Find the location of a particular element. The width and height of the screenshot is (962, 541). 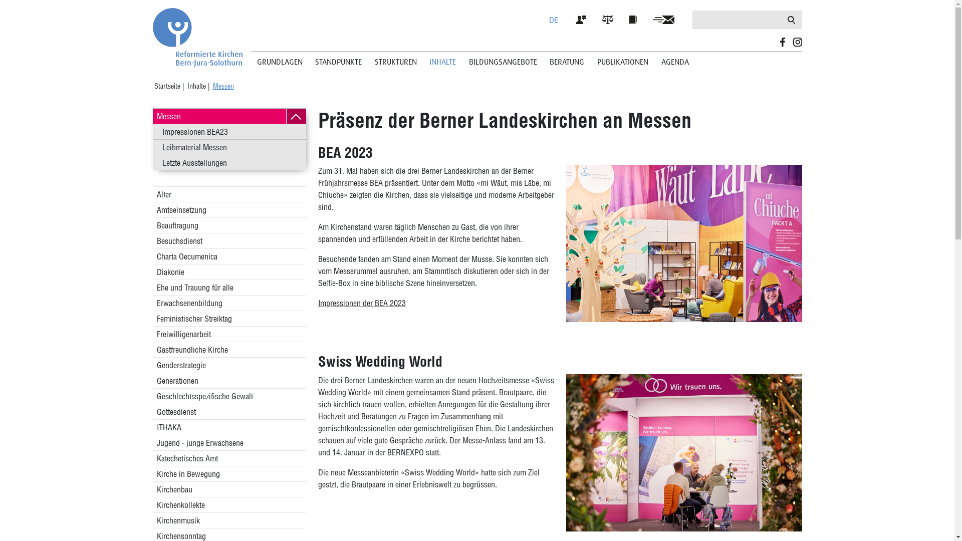

Letzte Ausstellungen is located at coordinates (229, 163).